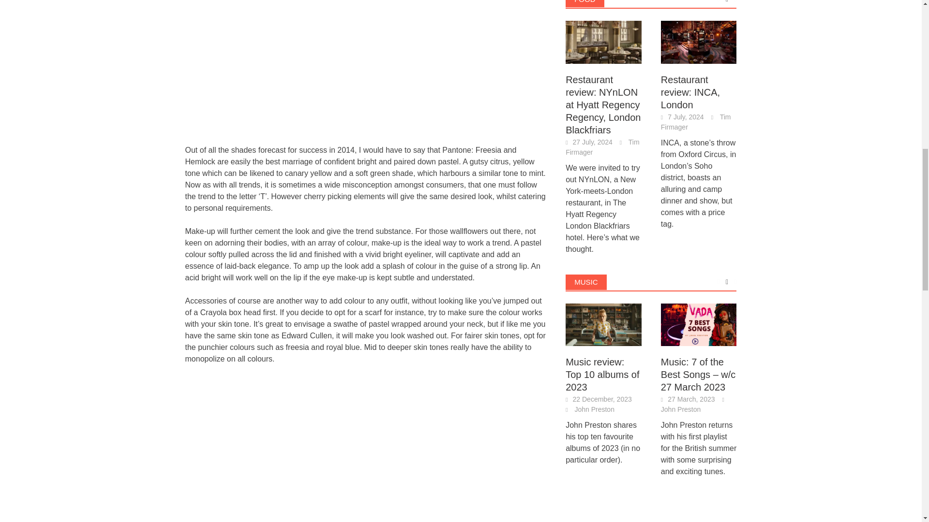 The width and height of the screenshot is (929, 522). What do you see at coordinates (699, 42) in the screenshot?
I see `Restaurant review: INCA, London` at bounding box center [699, 42].